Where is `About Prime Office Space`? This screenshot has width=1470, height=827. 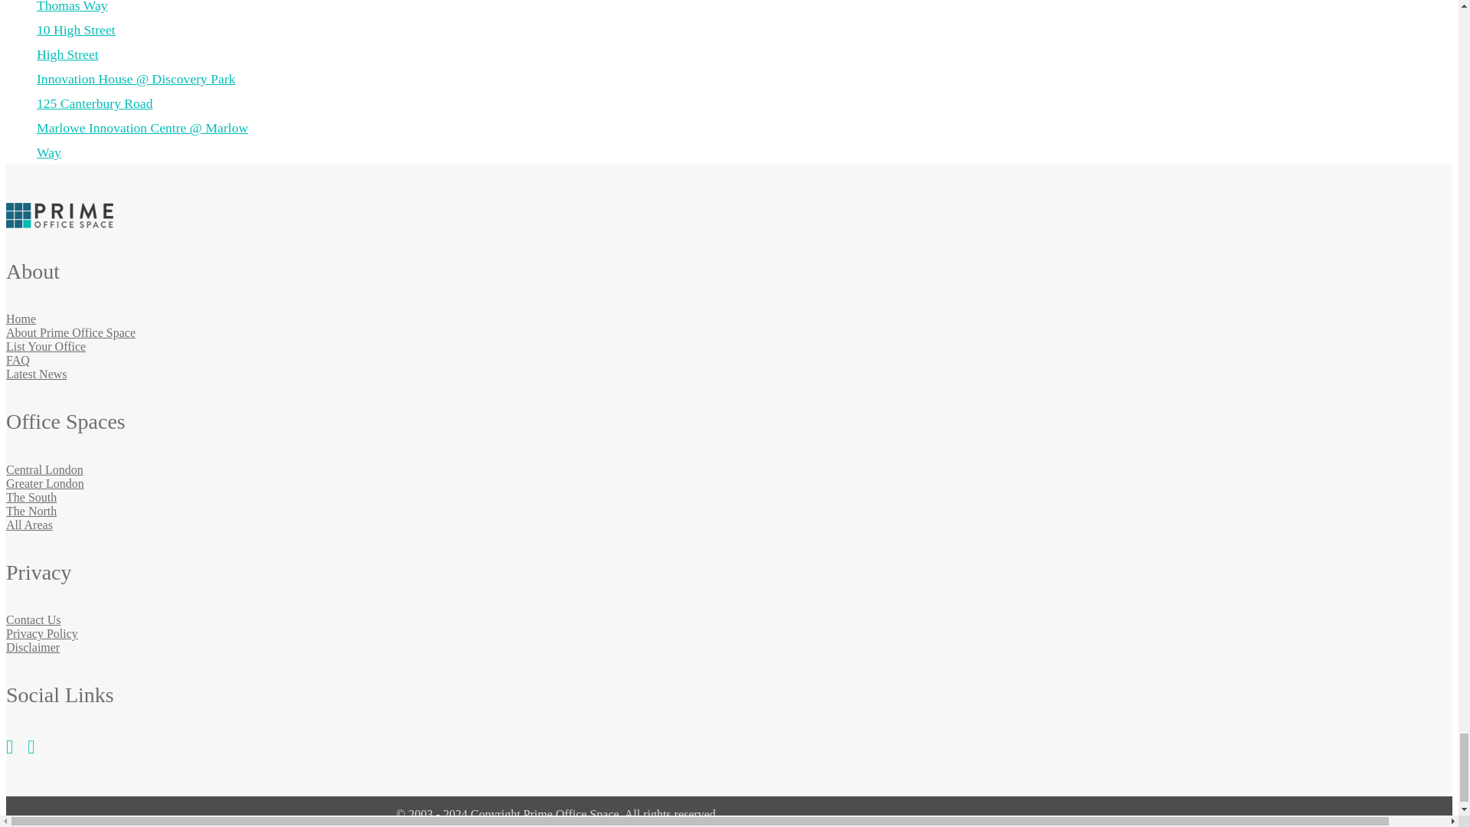 About Prime Office Space is located at coordinates (70, 332).